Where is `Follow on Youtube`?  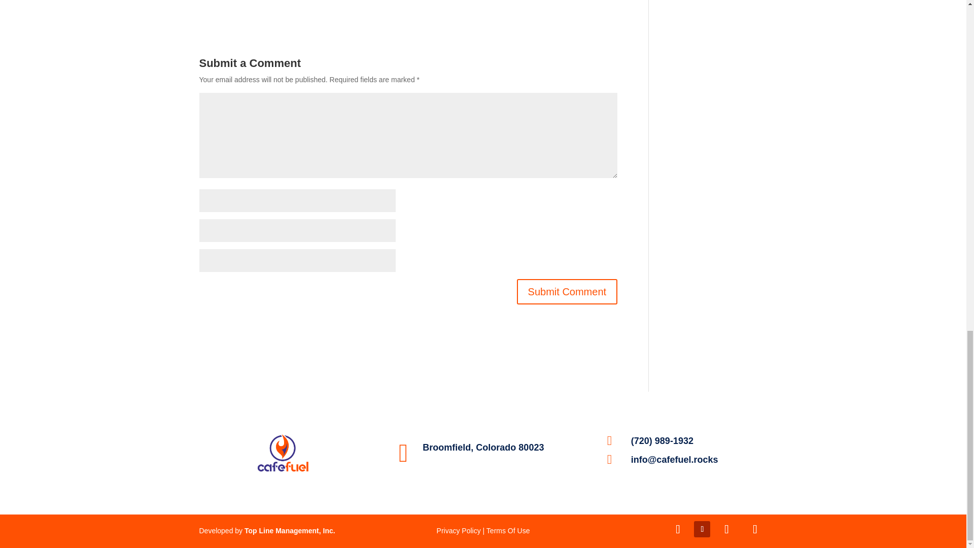 Follow on Youtube is located at coordinates (702, 529).